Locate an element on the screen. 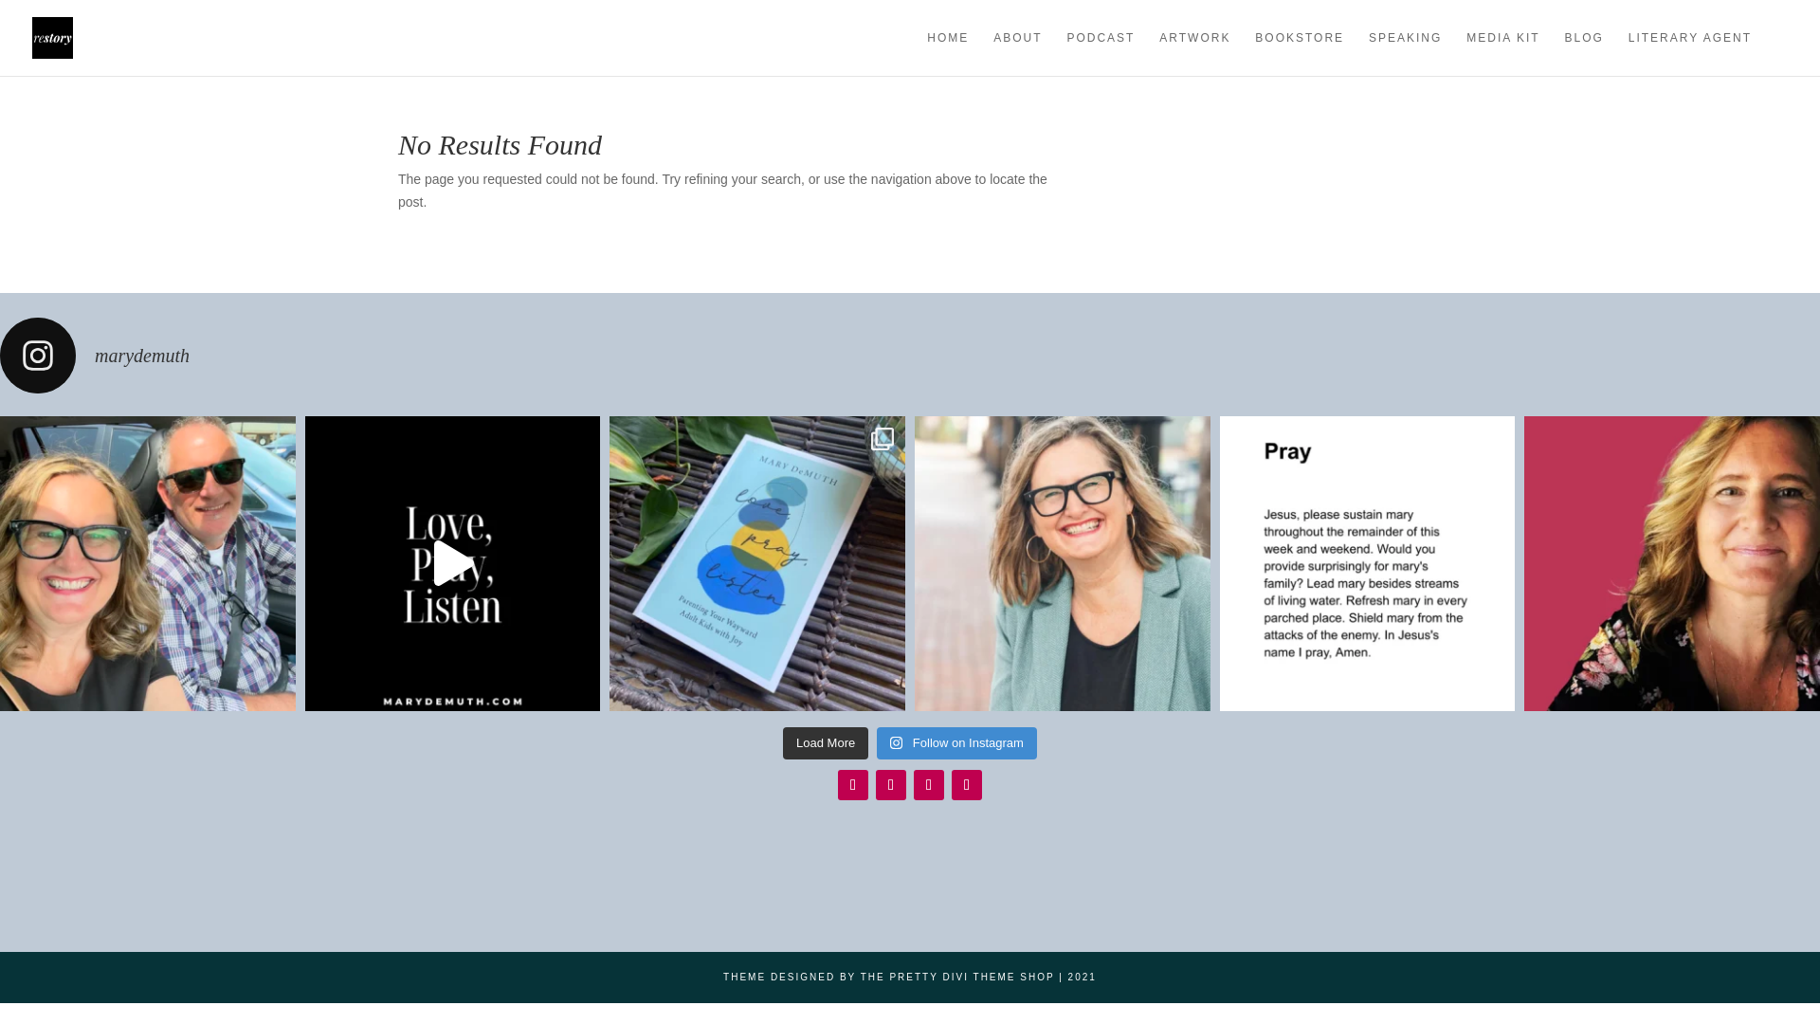  HOME is located at coordinates (947, 53).